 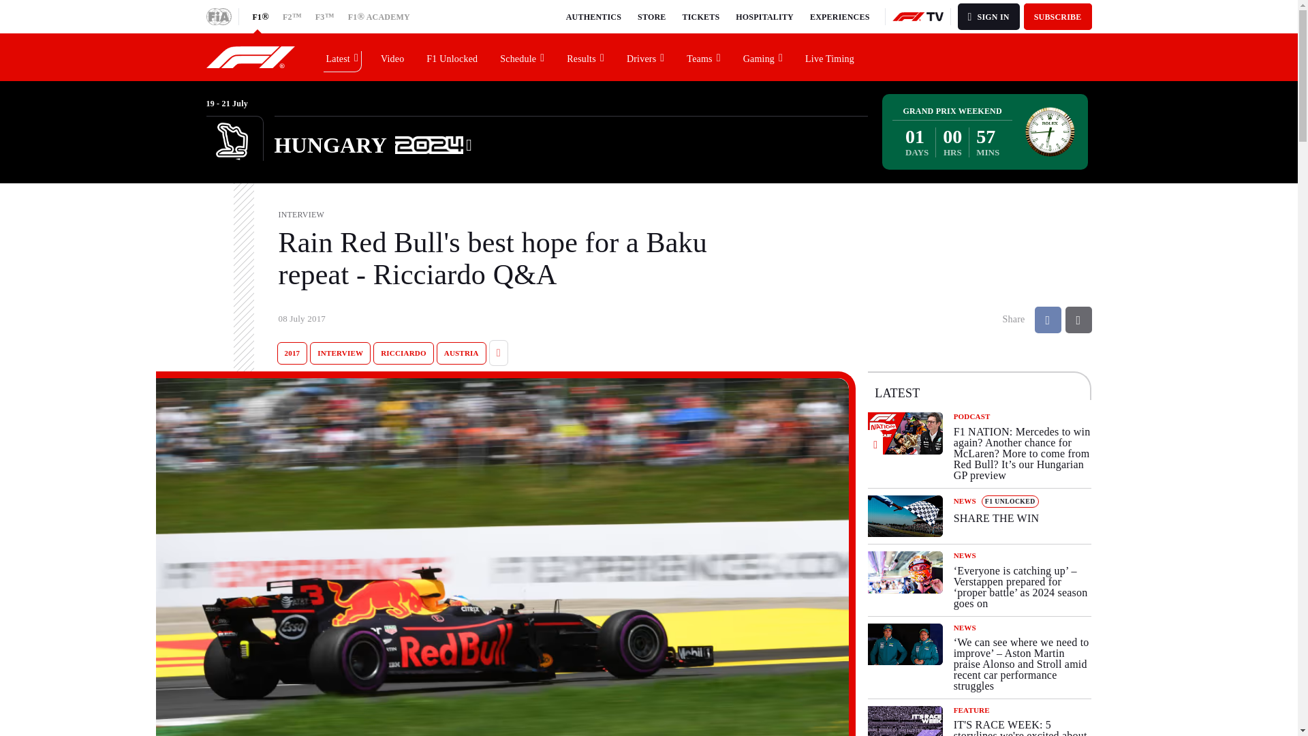 I want to click on Gaming, so click(x=763, y=57).